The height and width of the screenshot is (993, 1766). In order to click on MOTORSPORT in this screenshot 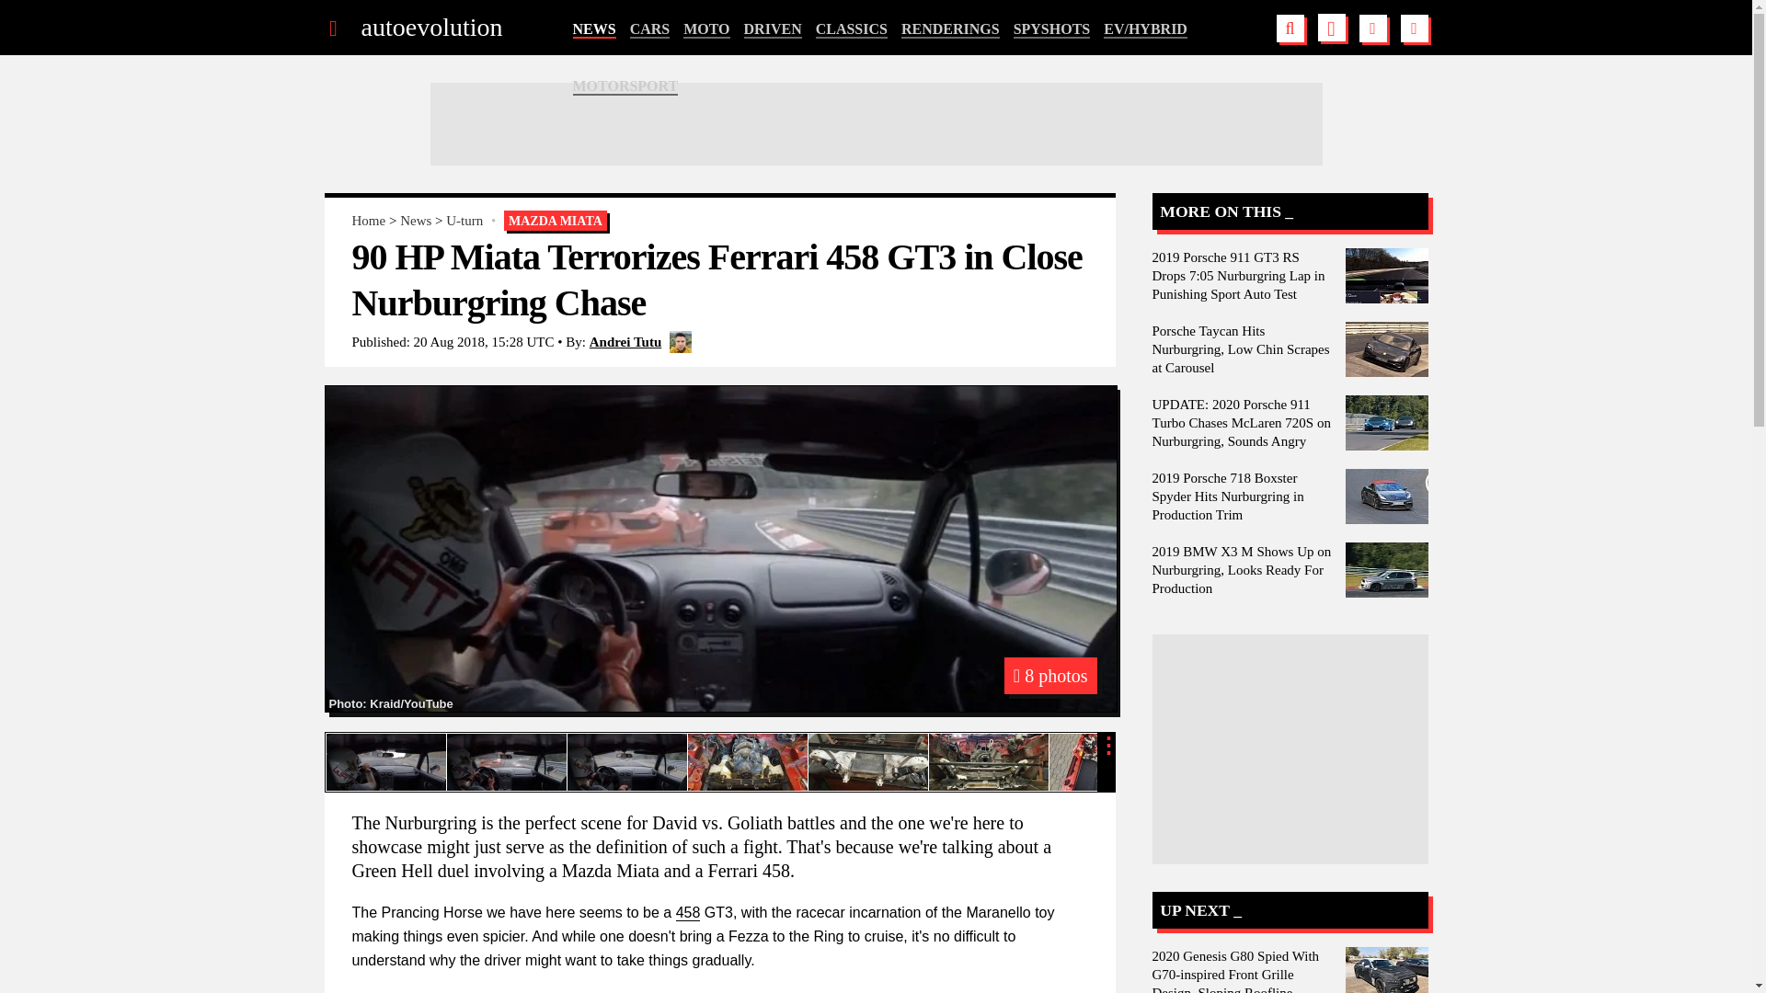, I will do `click(625, 86)`.